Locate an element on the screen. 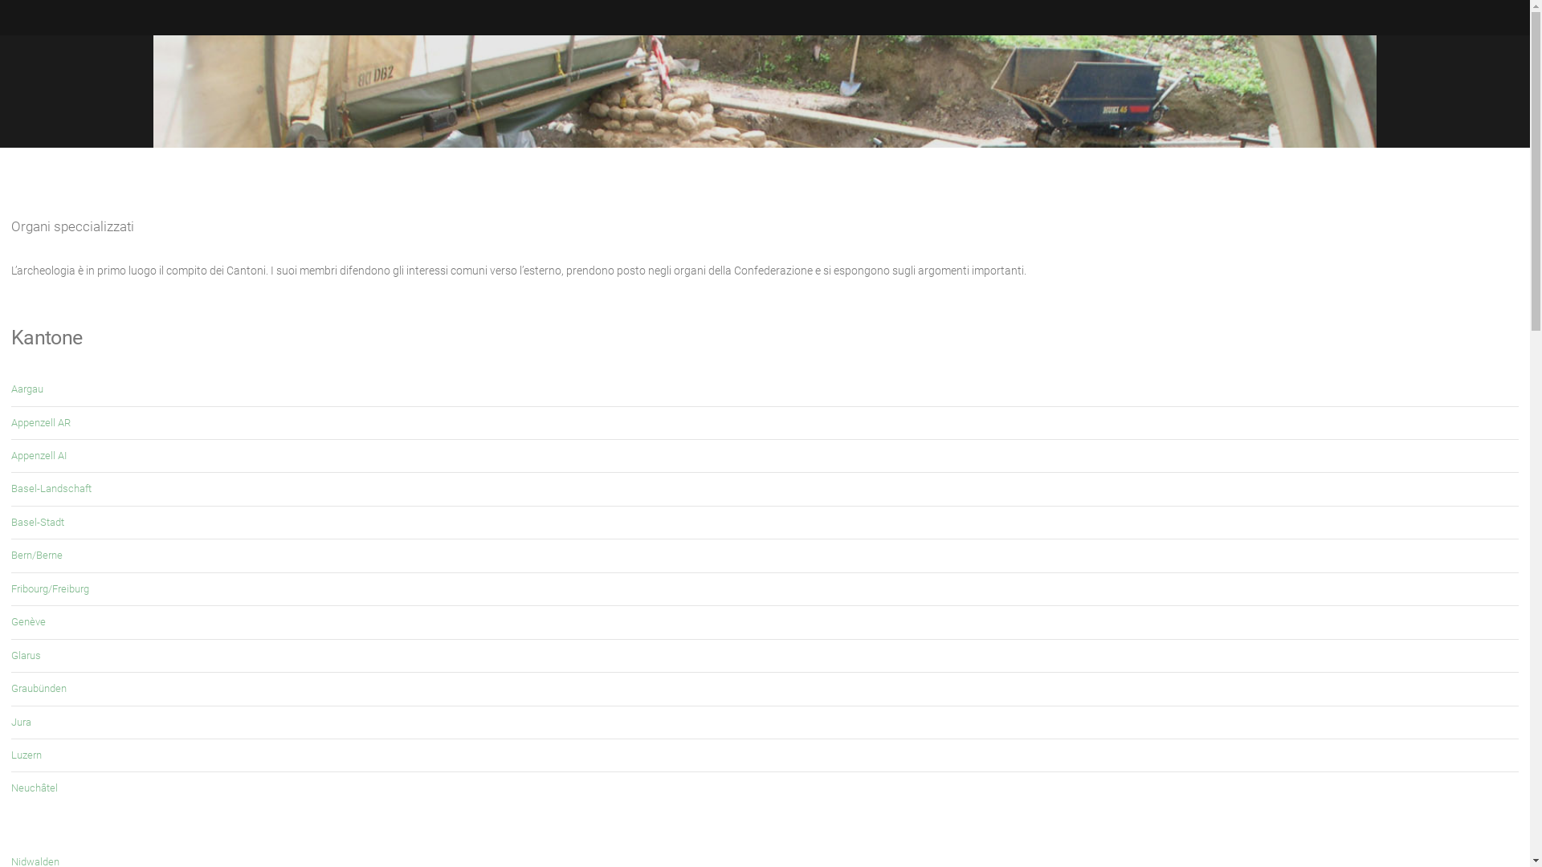 The width and height of the screenshot is (1542, 867). Luzern is located at coordinates (27, 755).